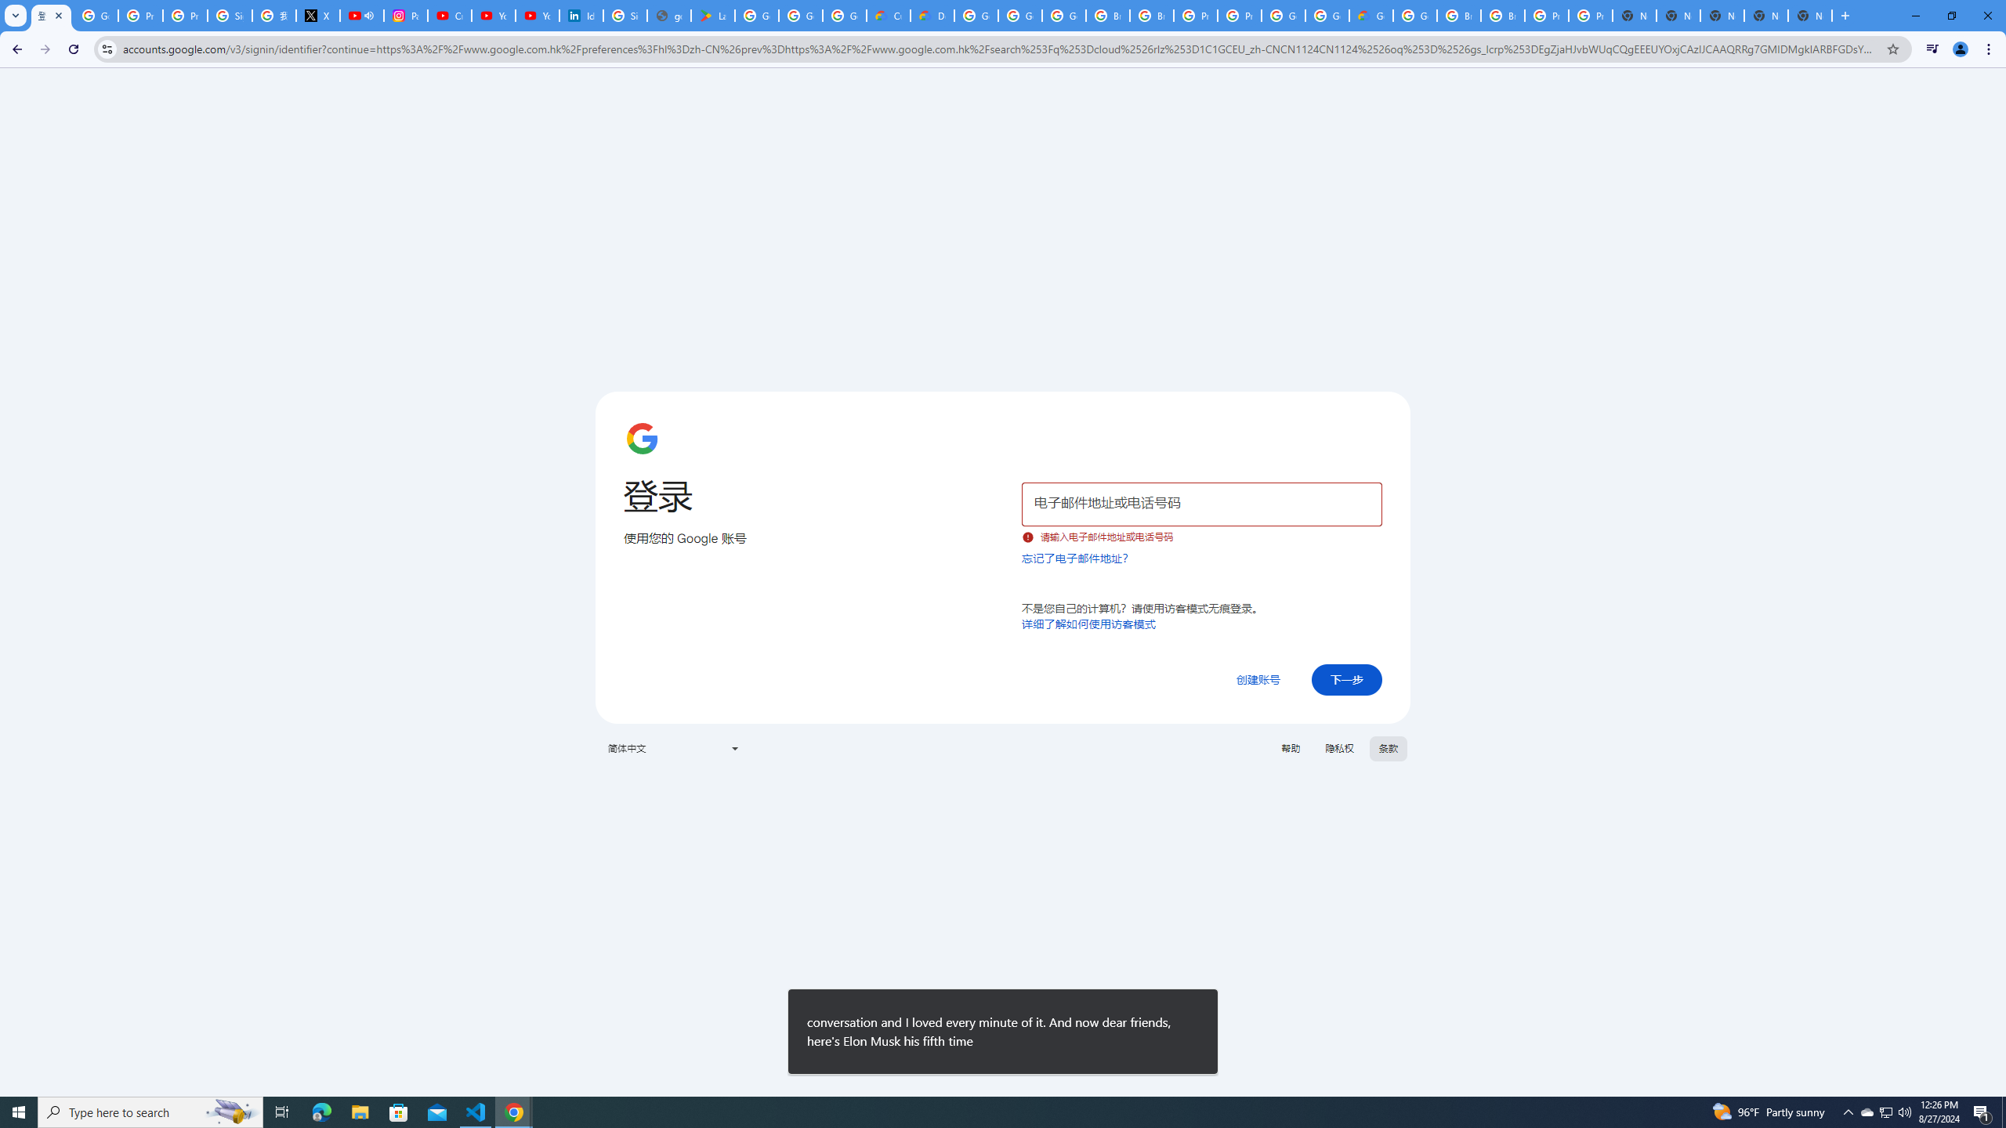  Describe the element at coordinates (1371, 16) in the screenshot. I see `Google Cloud Estimate Summary` at that location.